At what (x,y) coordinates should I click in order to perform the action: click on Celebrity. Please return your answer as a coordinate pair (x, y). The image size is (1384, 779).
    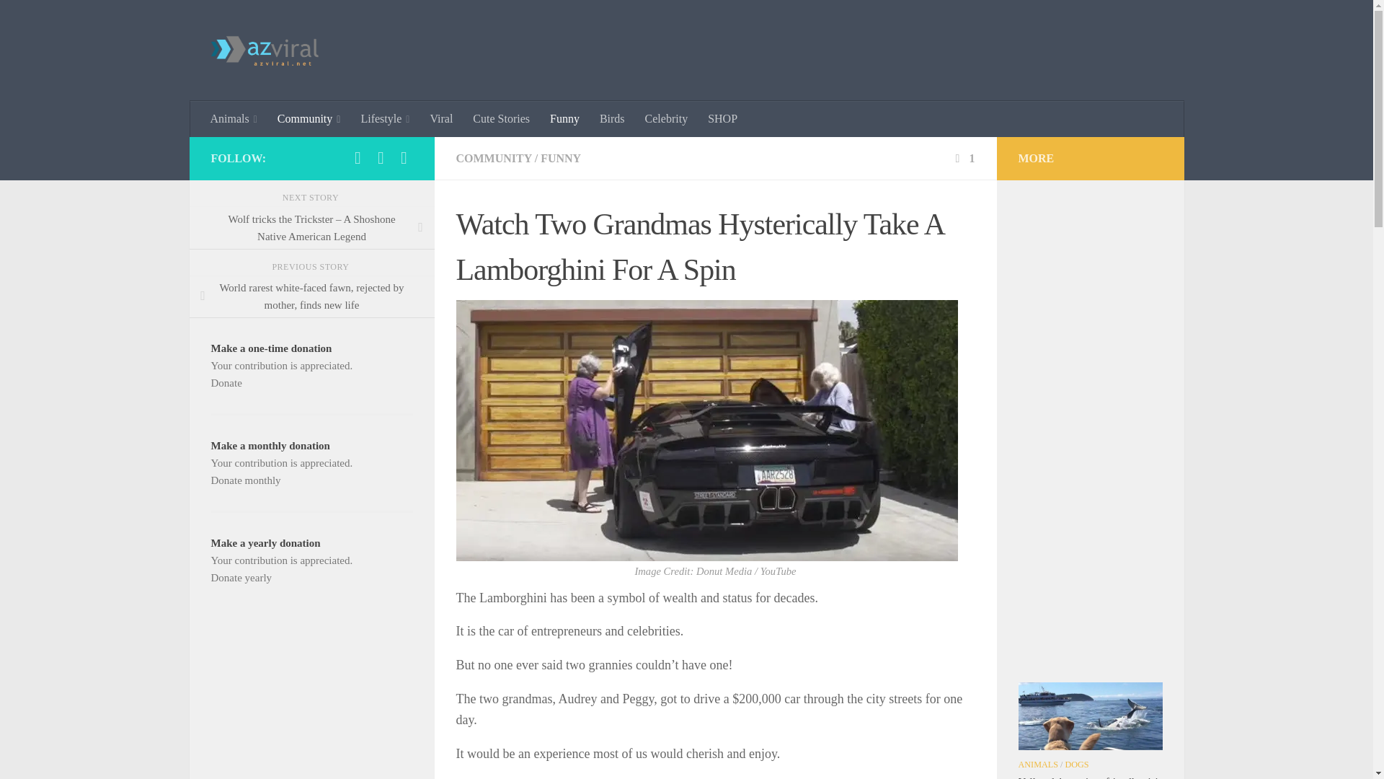
    Looking at the image, I should click on (667, 119).